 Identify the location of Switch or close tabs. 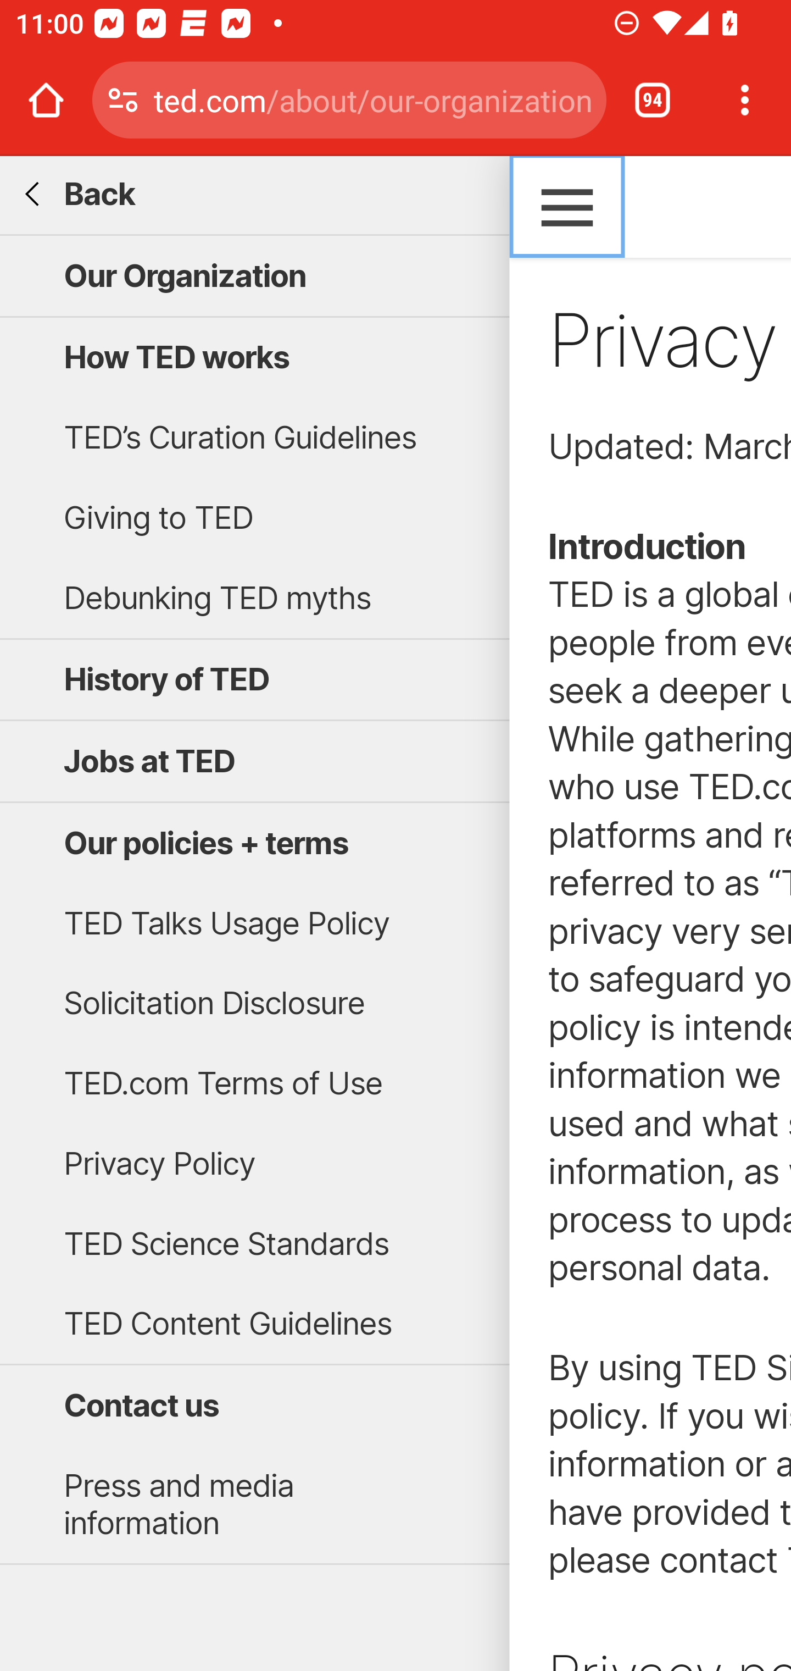
(653, 100).